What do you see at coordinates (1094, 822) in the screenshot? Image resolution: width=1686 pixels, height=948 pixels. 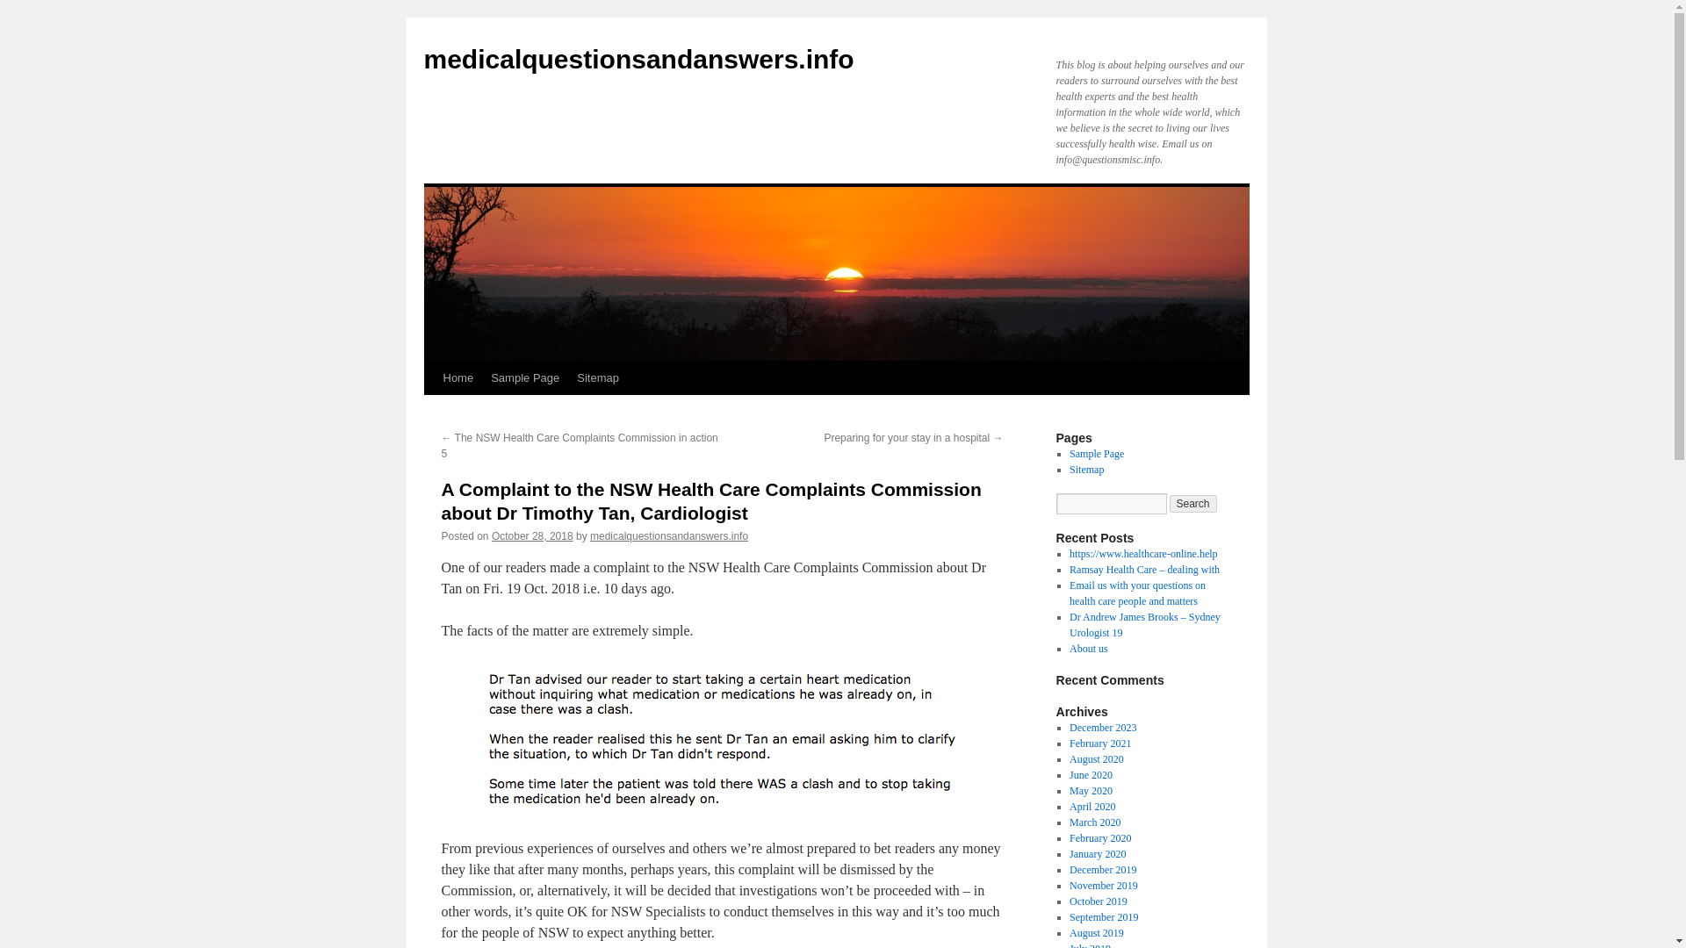 I see `March 2020` at bounding box center [1094, 822].